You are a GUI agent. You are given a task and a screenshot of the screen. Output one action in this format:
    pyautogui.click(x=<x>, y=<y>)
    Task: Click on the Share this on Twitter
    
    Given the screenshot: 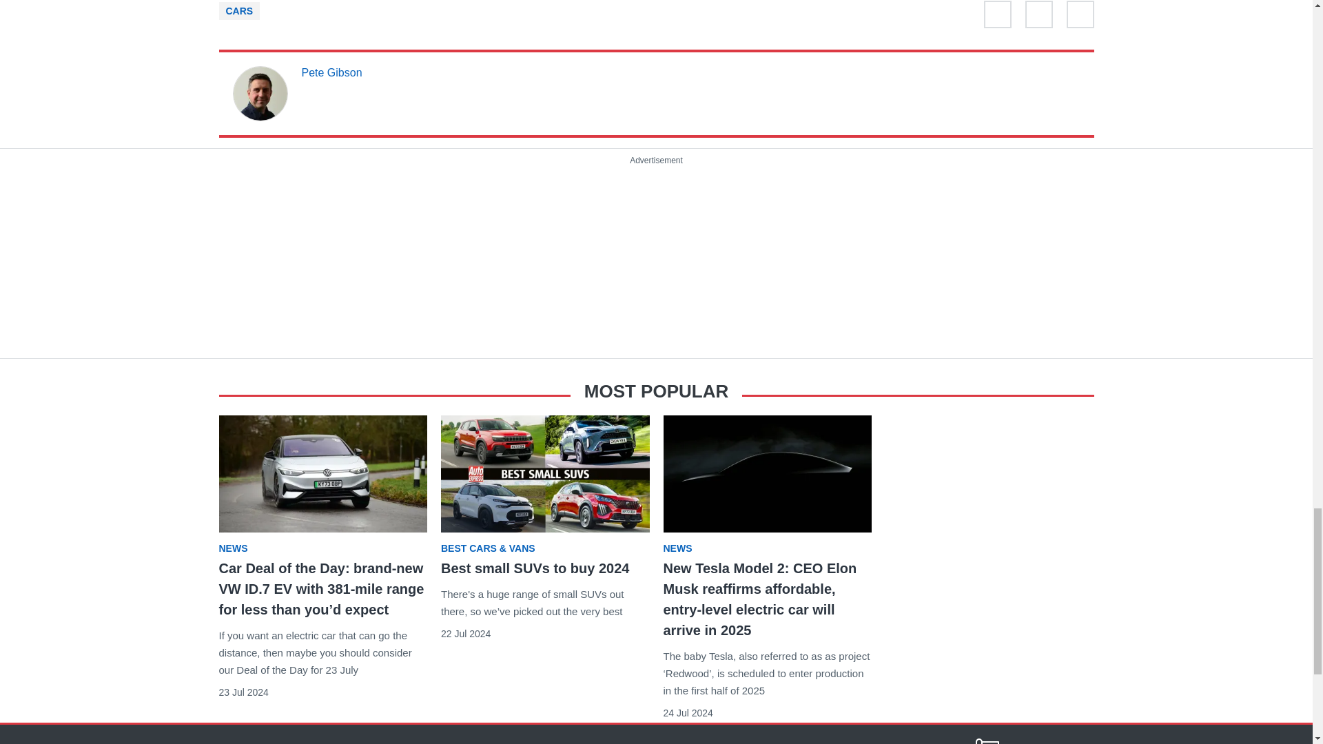 What is the action you would take?
    pyautogui.click(x=998, y=17)
    